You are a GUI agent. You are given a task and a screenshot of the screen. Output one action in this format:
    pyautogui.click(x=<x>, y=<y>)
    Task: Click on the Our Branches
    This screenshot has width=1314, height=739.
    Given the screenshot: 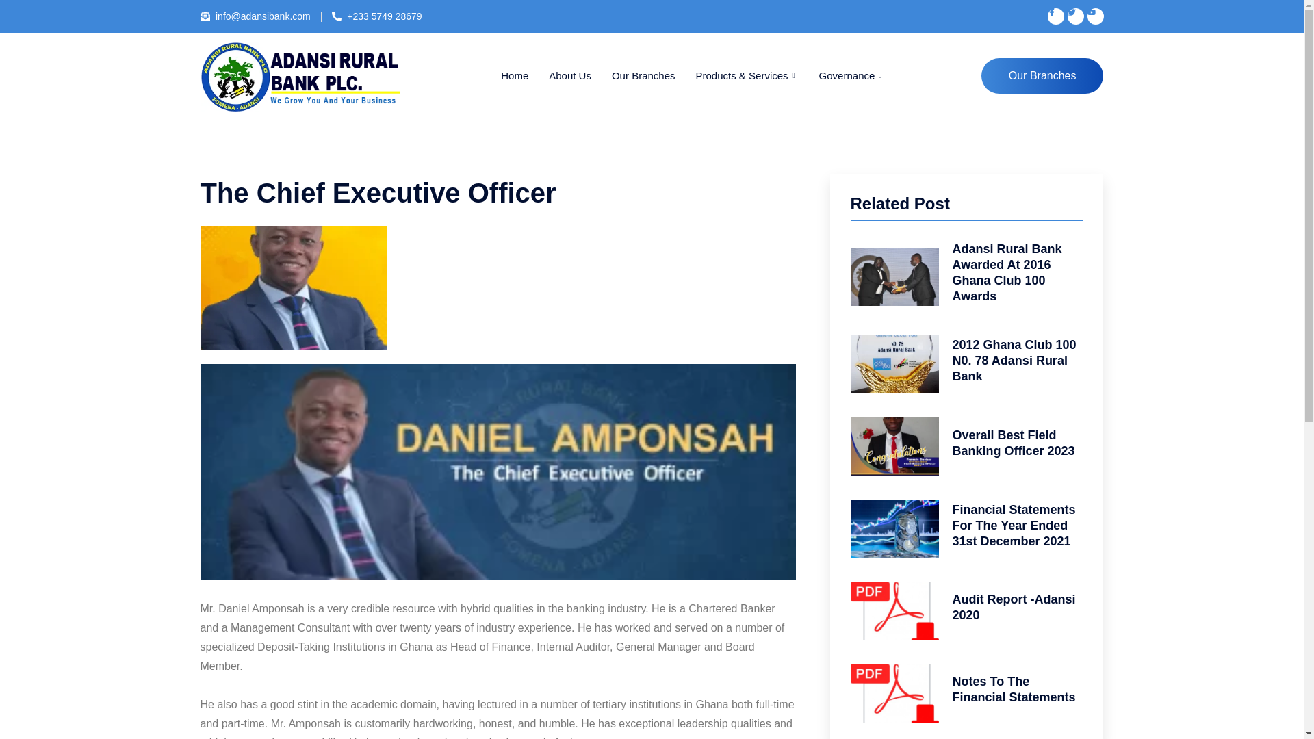 What is the action you would take?
    pyautogui.click(x=1042, y=76)
    